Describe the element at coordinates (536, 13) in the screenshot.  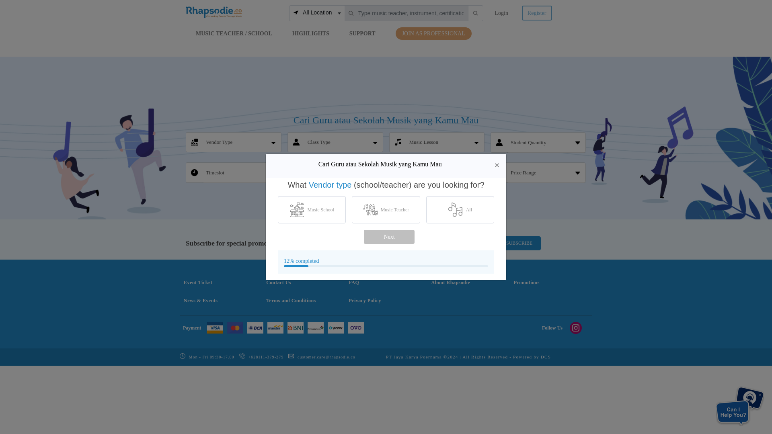
I see `Price Range` at that location.